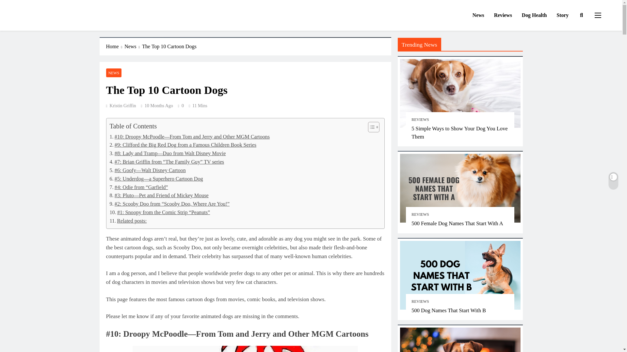 The width and height of the screenshot is (627, 352). What do you see at coordinates (478, 15) in the screenshot?
I see `News` at bounding box center [478, 15].